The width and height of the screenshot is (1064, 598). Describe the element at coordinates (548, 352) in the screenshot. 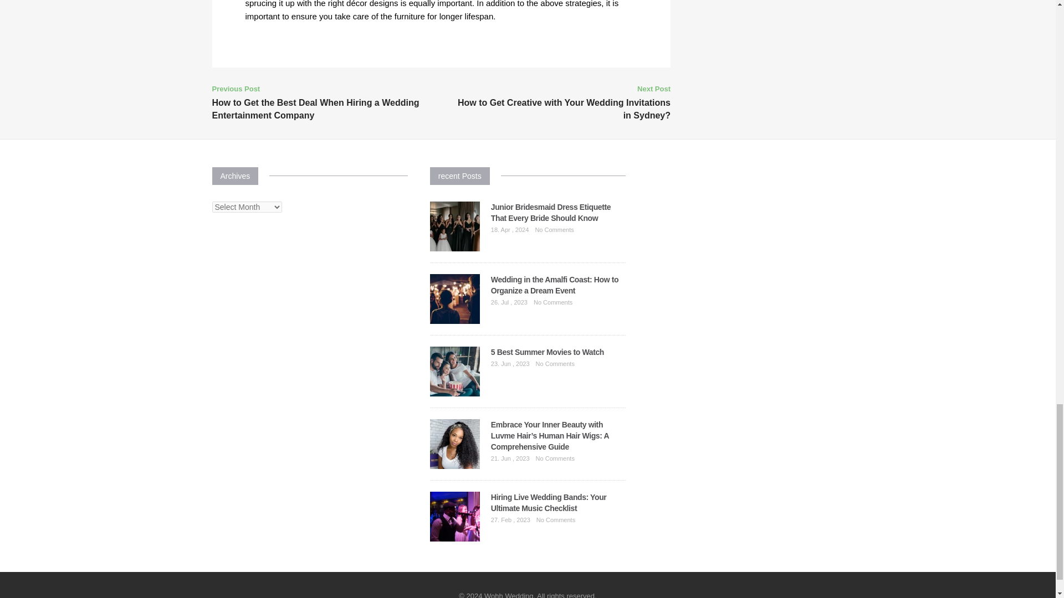

I see `5 Best Summer Movies to Watch` at that location.